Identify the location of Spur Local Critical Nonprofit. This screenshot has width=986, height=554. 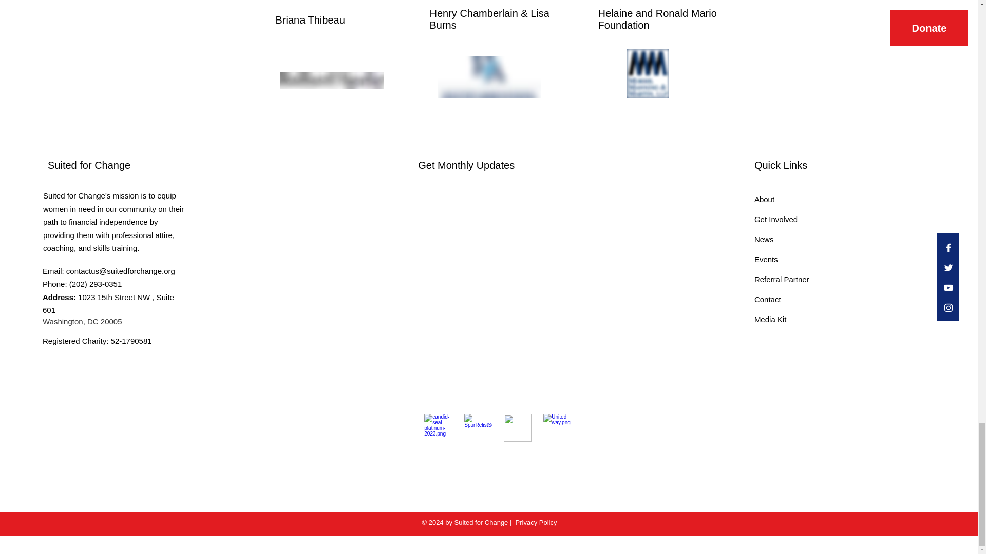
(478, 427).